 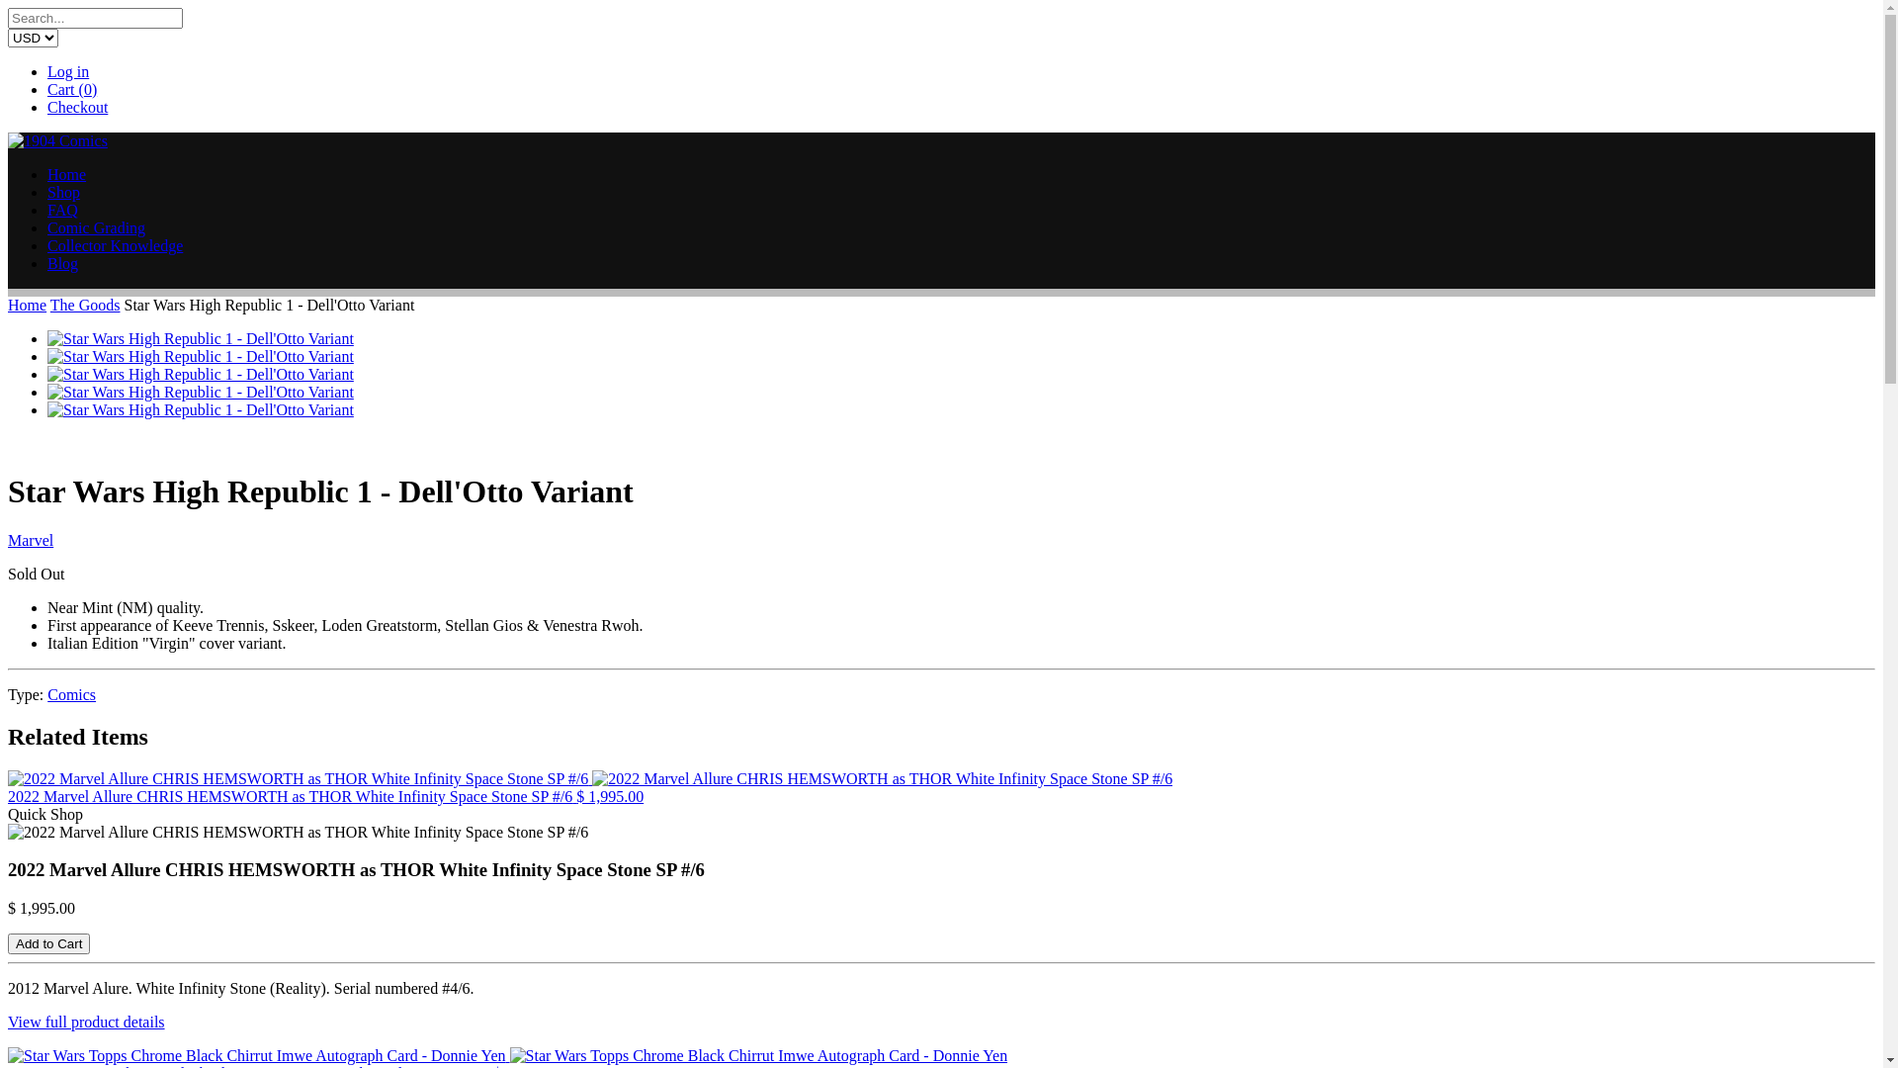 I want to click on Cart (0), so click(x=72, y=89).